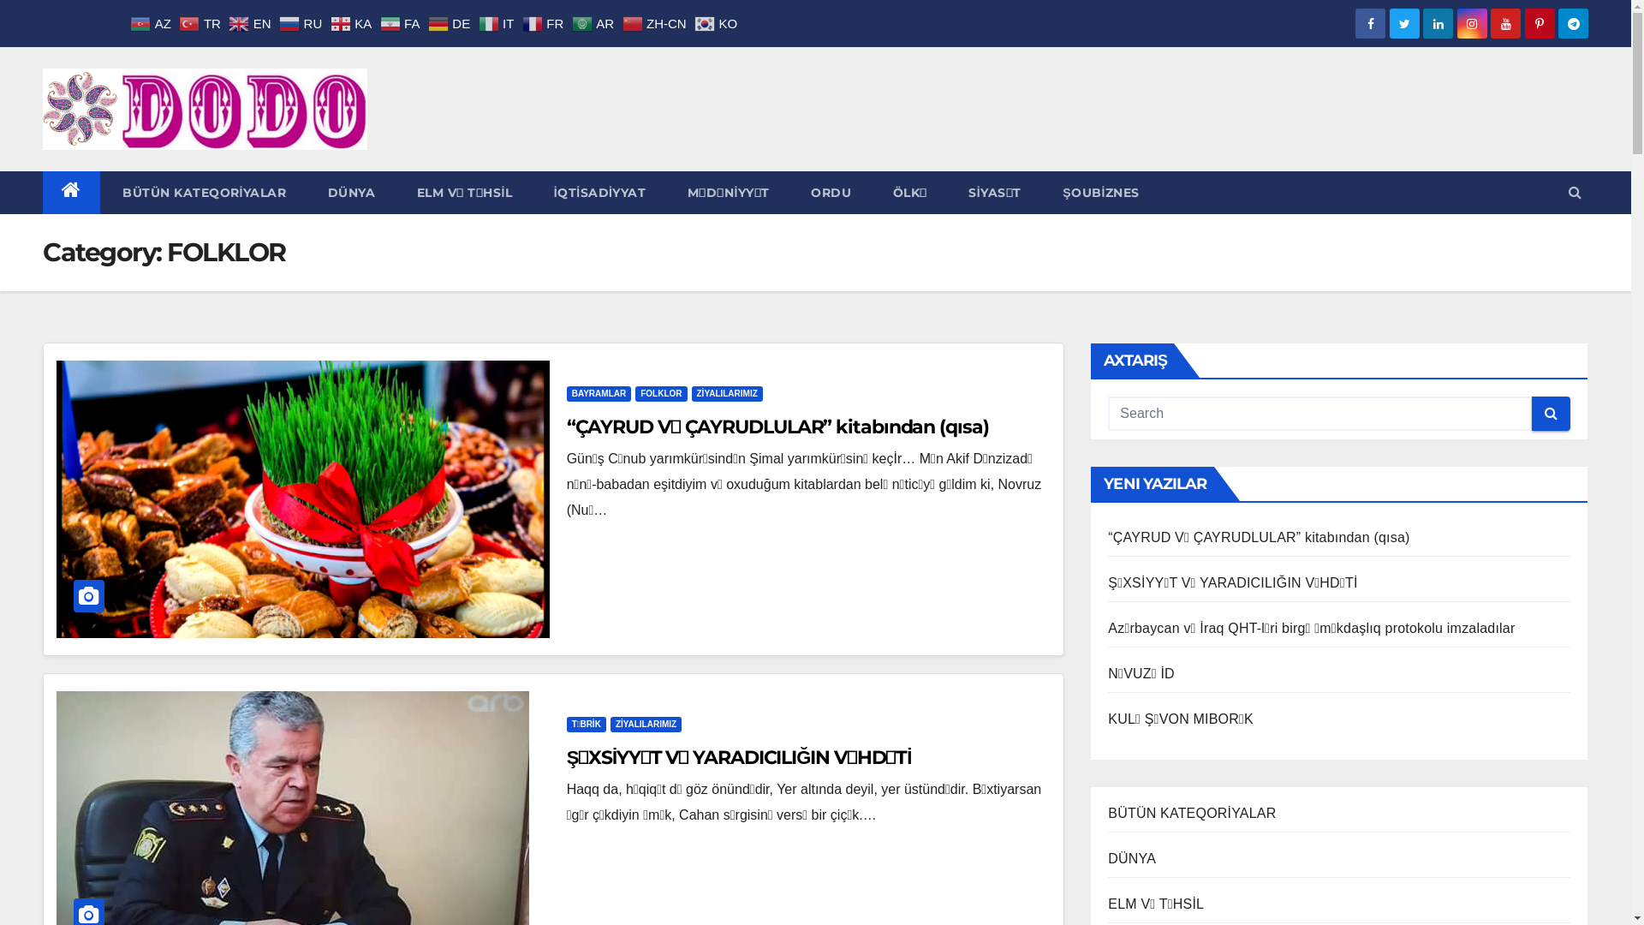 Image resolution: width=1644 pixels, height=925 pixels. I want to click on IT, so click(498, 22).